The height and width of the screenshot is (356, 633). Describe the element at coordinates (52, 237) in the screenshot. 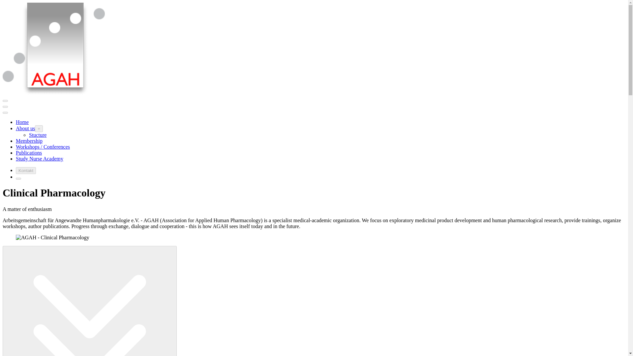

I see `AGAH - Clinical Pharmacology` at that location.